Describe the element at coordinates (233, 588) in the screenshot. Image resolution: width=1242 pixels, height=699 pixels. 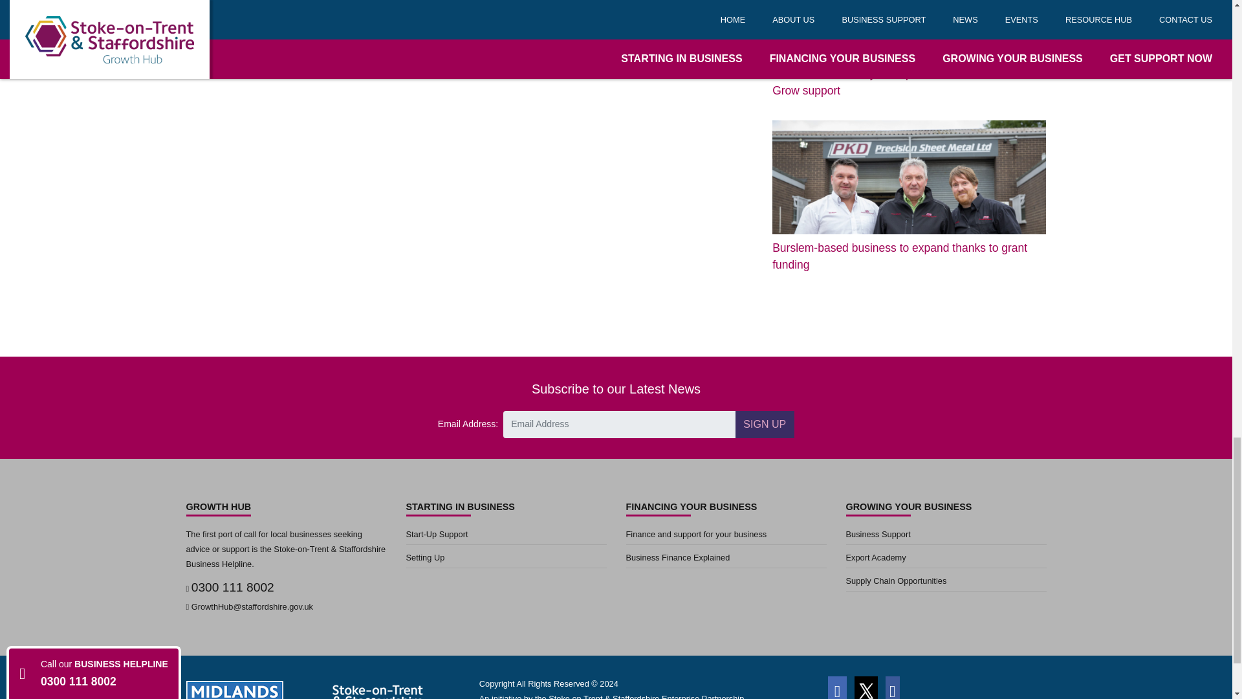
I see `0300 111 8002` at that location.